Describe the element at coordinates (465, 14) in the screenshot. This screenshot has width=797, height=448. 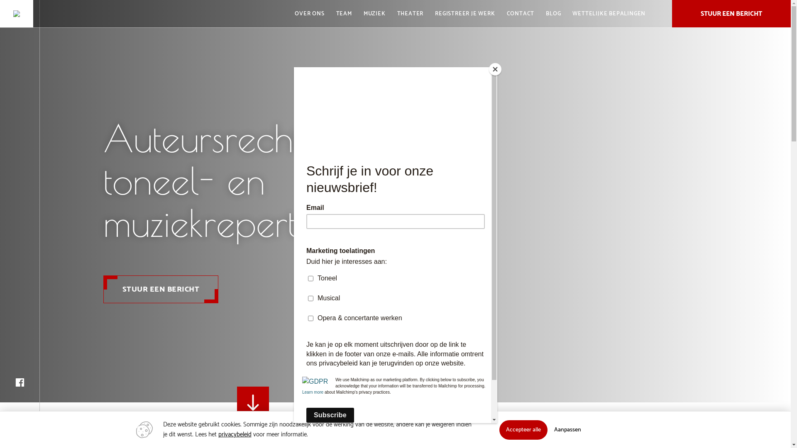
I see `REGISTREER JE WERK` at that location.